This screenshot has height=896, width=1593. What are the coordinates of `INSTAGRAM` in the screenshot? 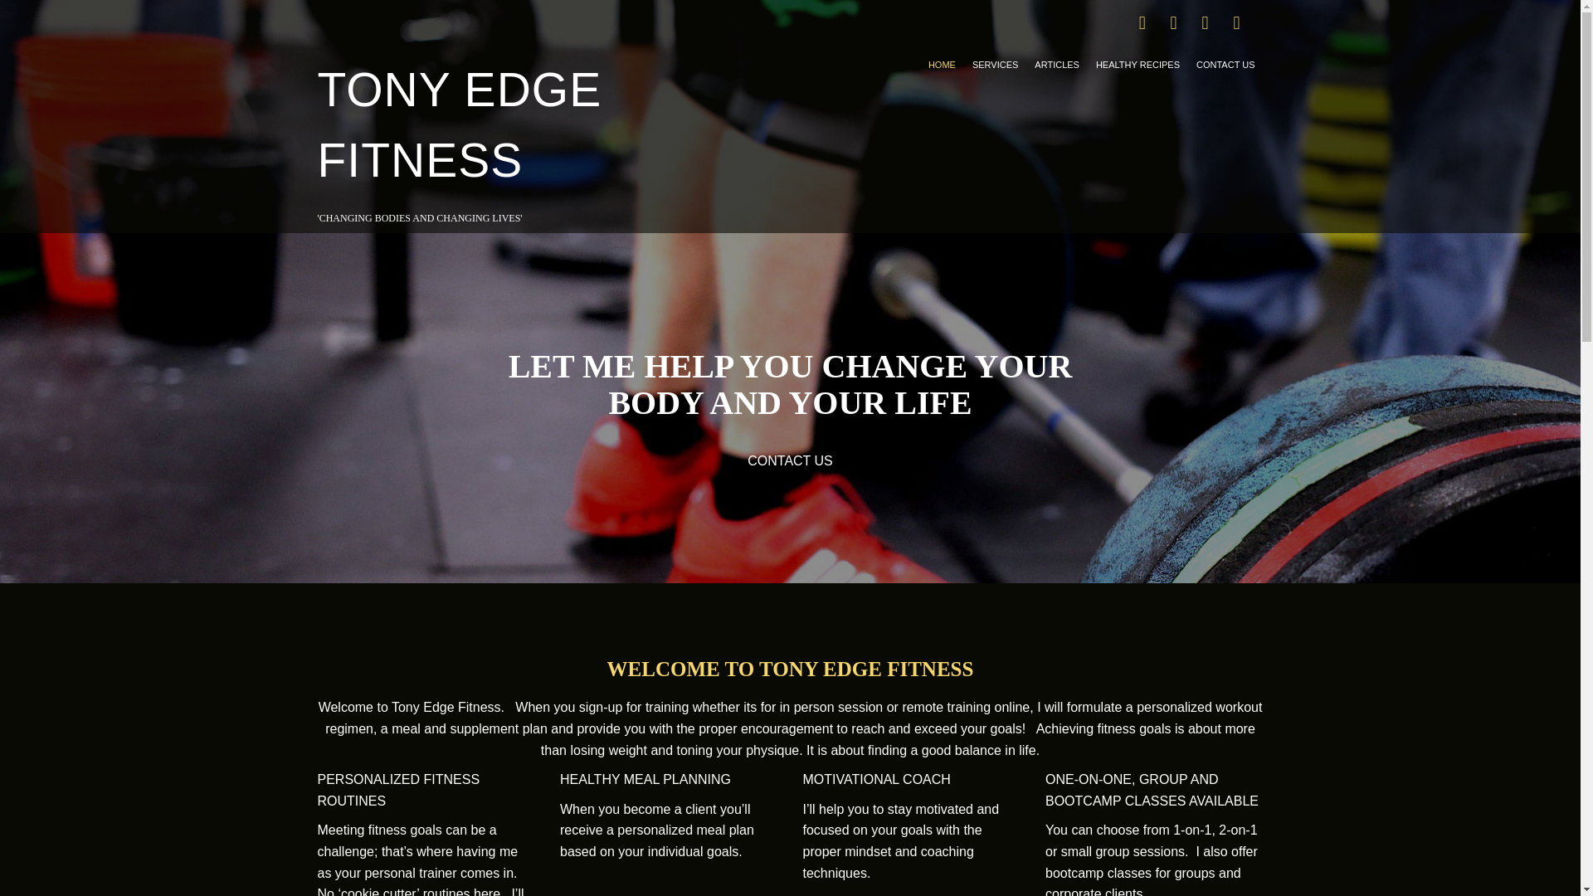 It's located at (1205, 25).